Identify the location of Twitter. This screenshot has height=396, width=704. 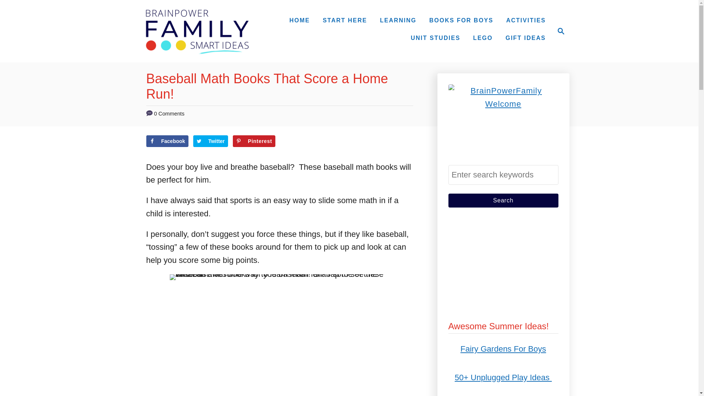
(299, 20).